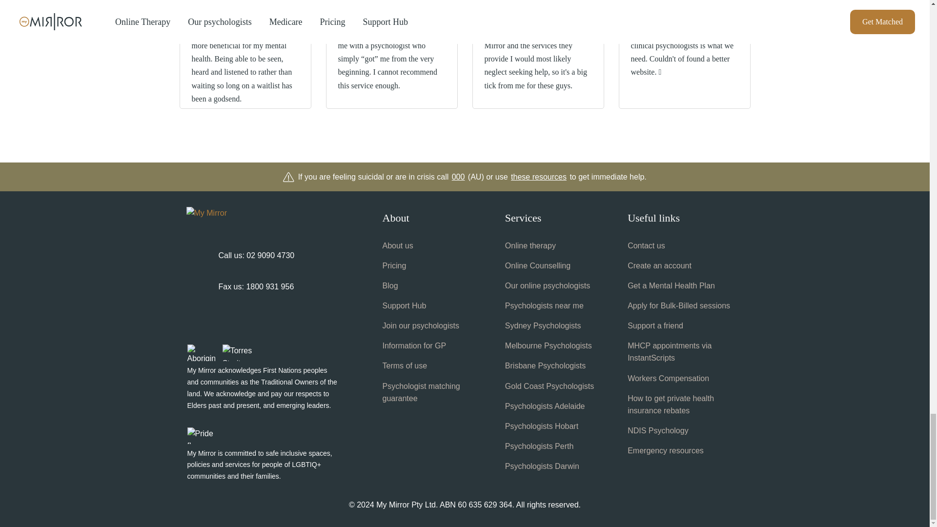 This screenshot has width=937, height=527. I want to click on Support Hub, so click(404, 305).